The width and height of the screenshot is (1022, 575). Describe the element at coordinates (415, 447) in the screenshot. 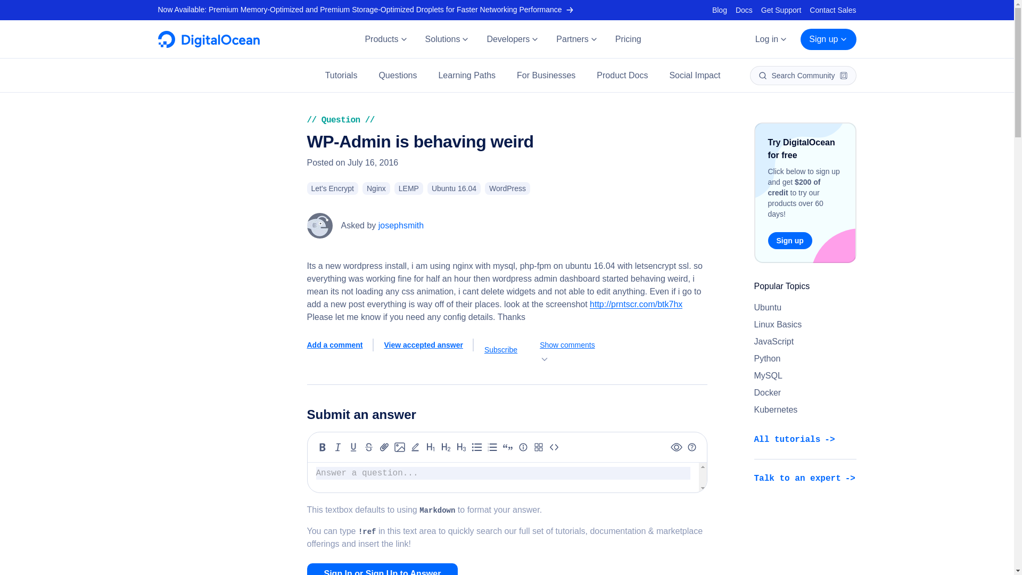

I see `Highlight` at that location.